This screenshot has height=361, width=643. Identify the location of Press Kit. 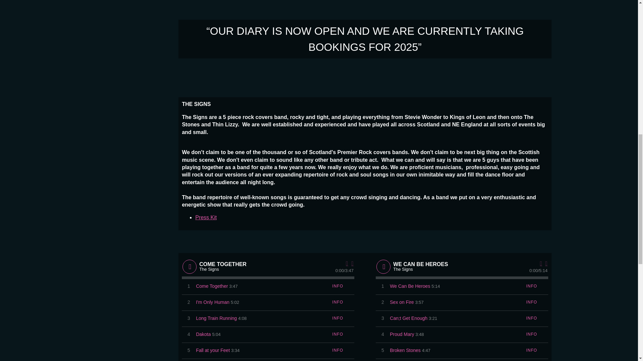
(206, 217).